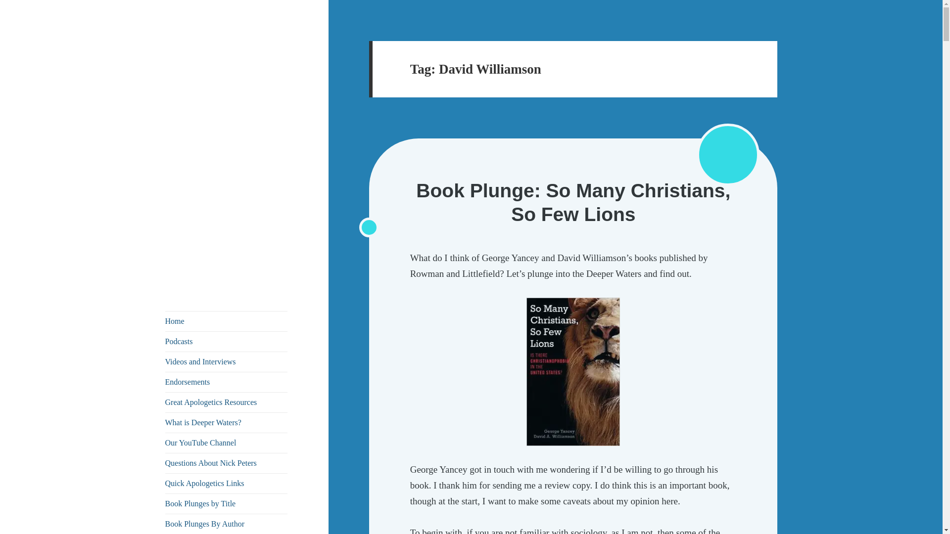  Describe the element at coordinates (227, 524) in the screenshot. I see `Book Plunges By Author` at that location.